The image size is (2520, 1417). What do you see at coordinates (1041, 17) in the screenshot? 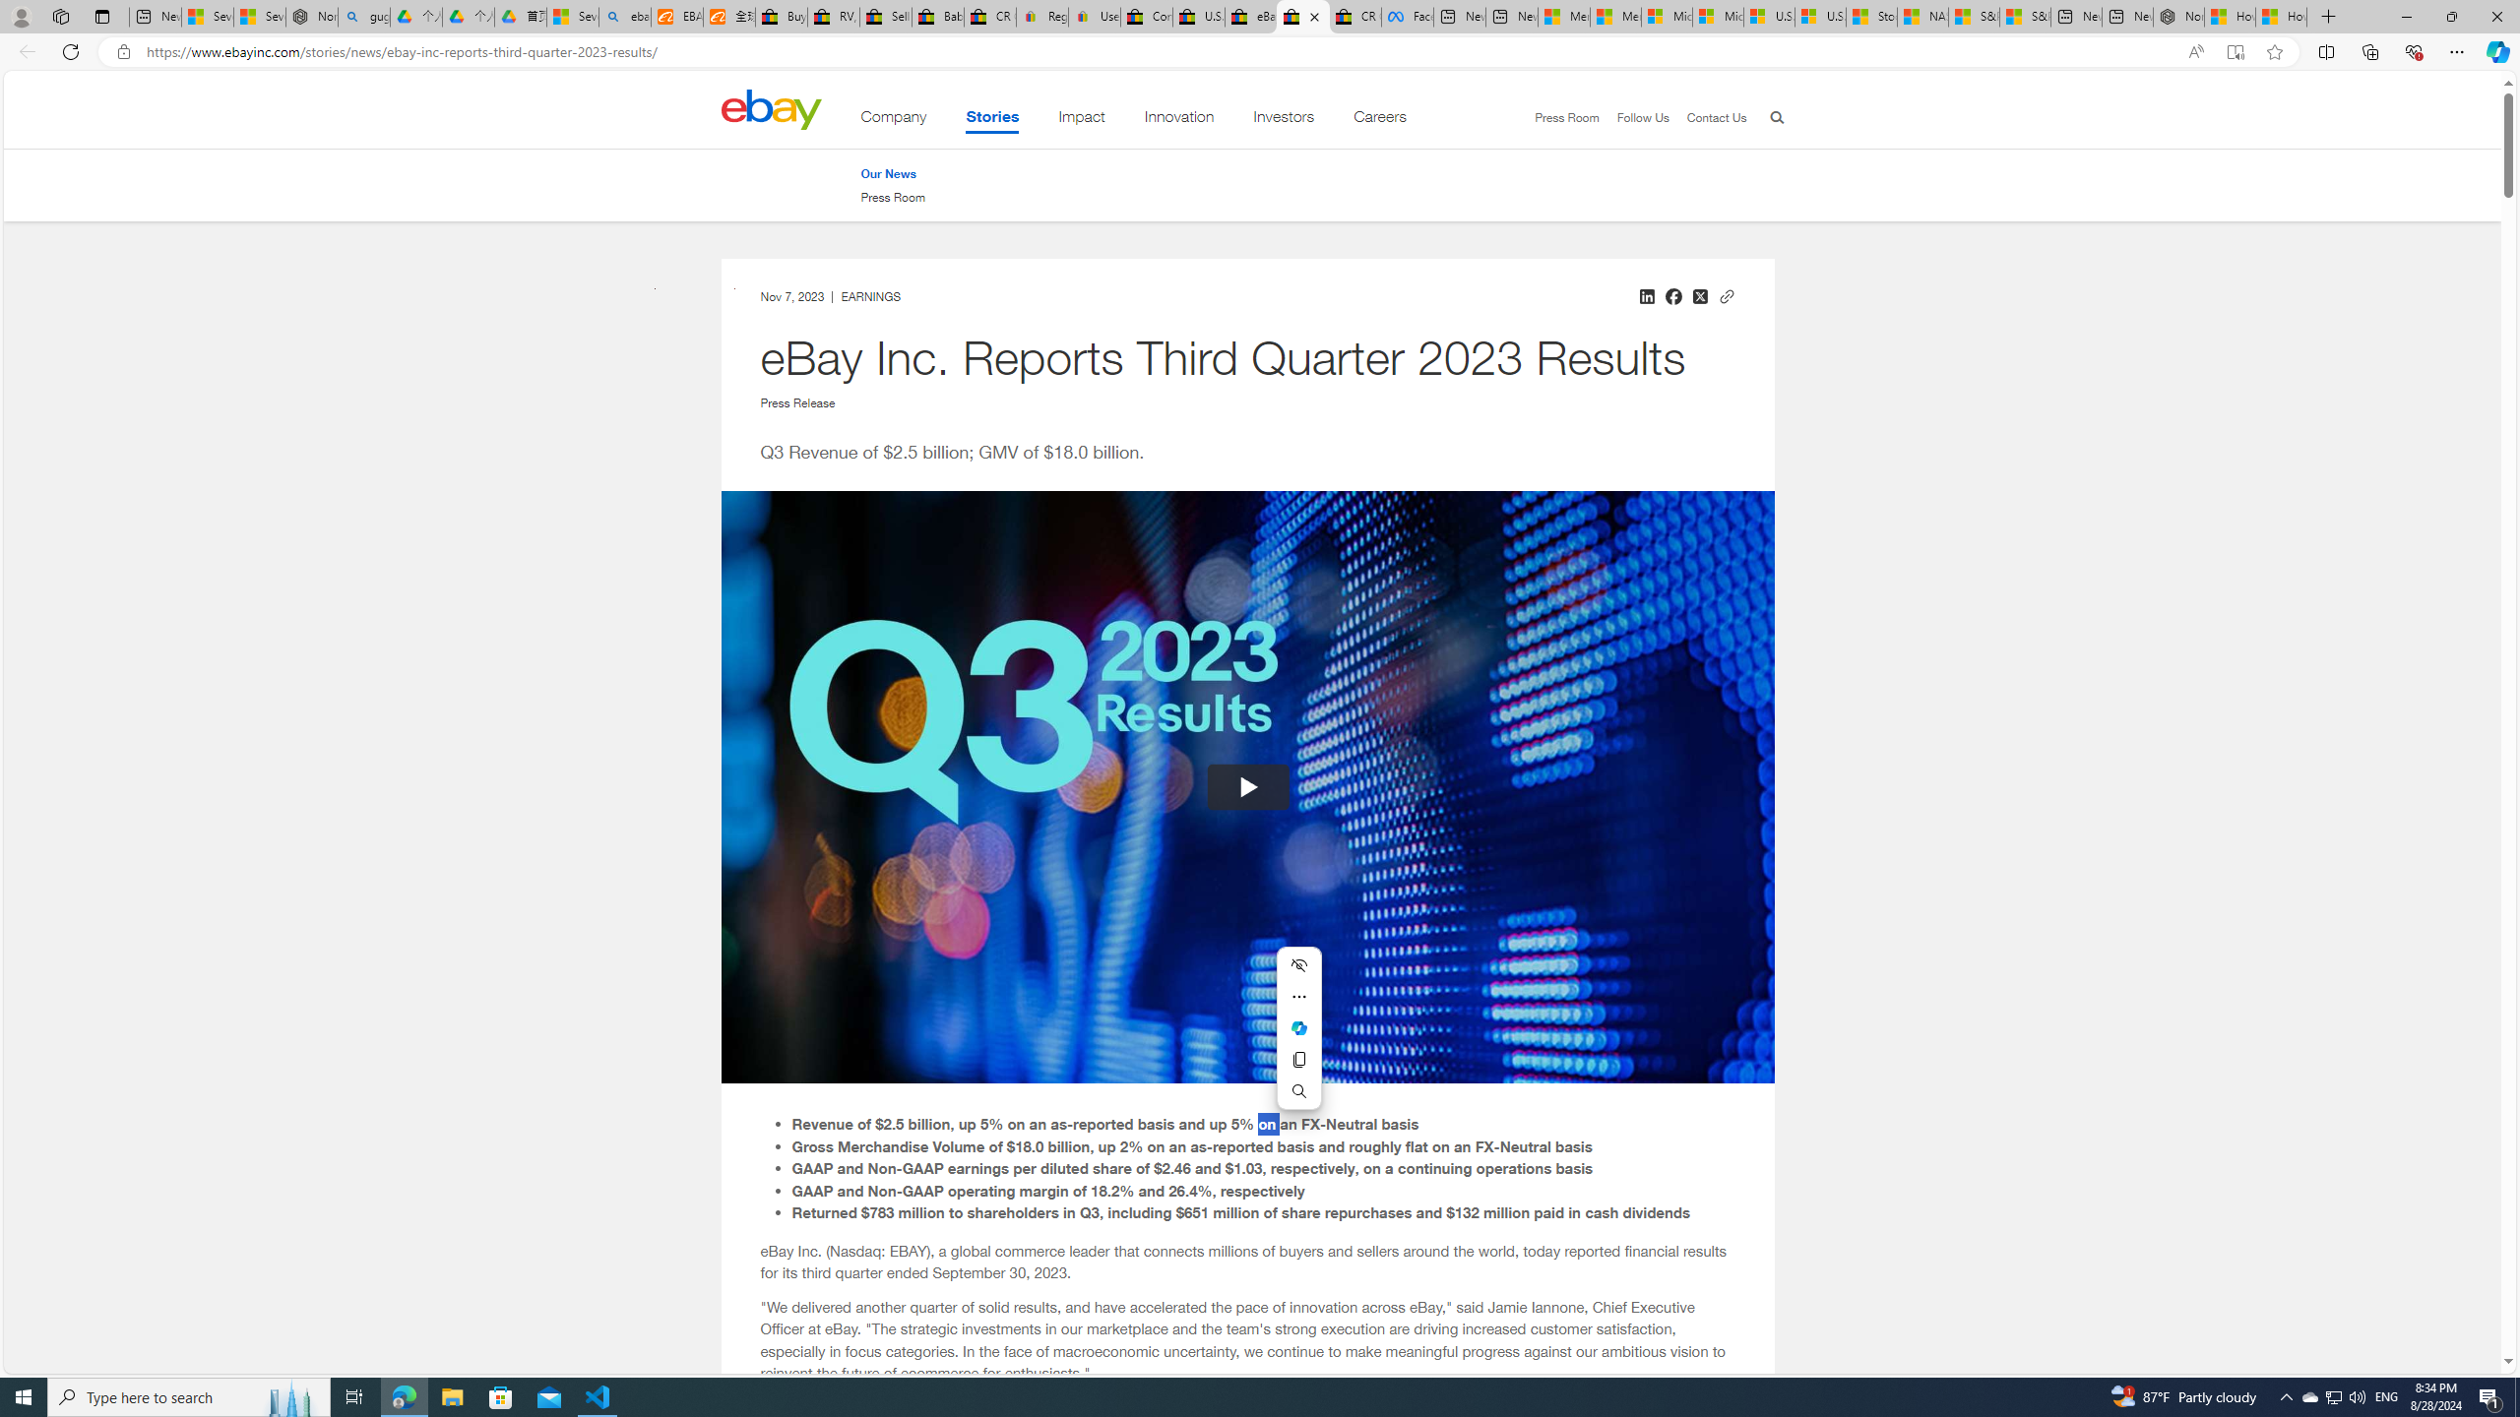
I see `Register: Create a personal eBay account` at bounding box center [1041, 17].